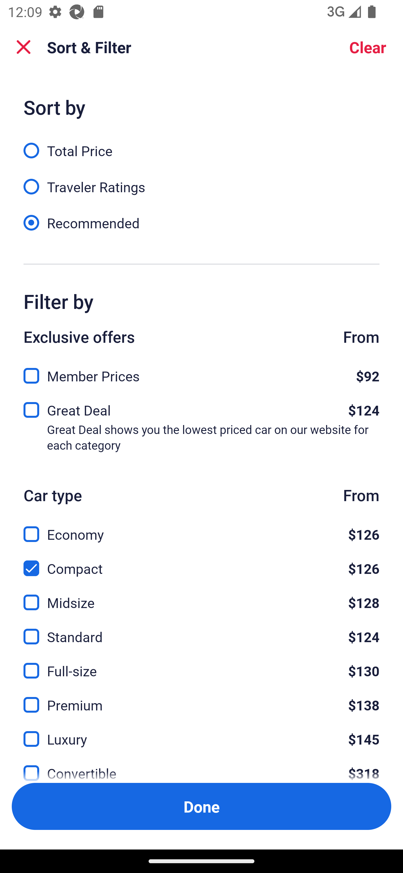  Describe the element at coordinates (201, 144) in the screenshot. I see `Total Price` at that location.